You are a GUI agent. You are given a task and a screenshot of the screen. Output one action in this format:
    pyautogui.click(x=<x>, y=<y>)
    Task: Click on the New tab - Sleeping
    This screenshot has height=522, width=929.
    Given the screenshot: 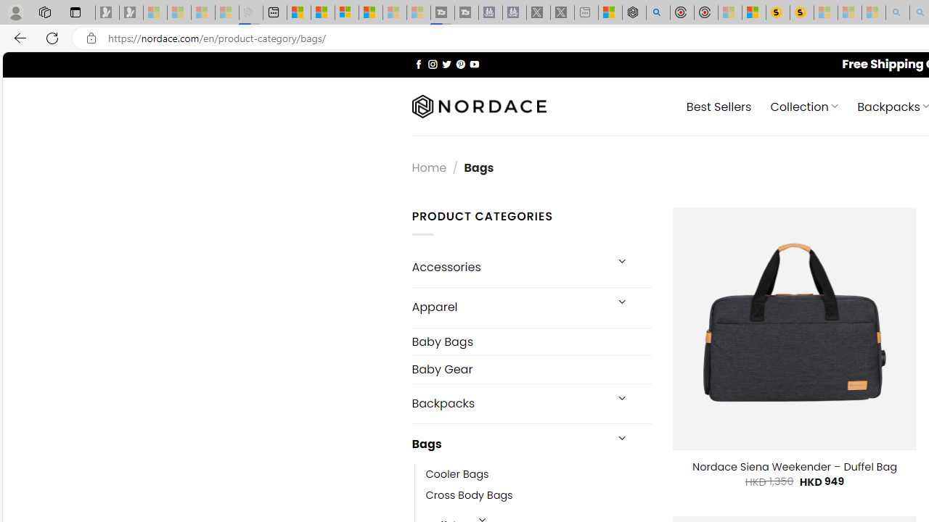 What is the action you would take?
    pyautogui.click(x=586, y=13)
    